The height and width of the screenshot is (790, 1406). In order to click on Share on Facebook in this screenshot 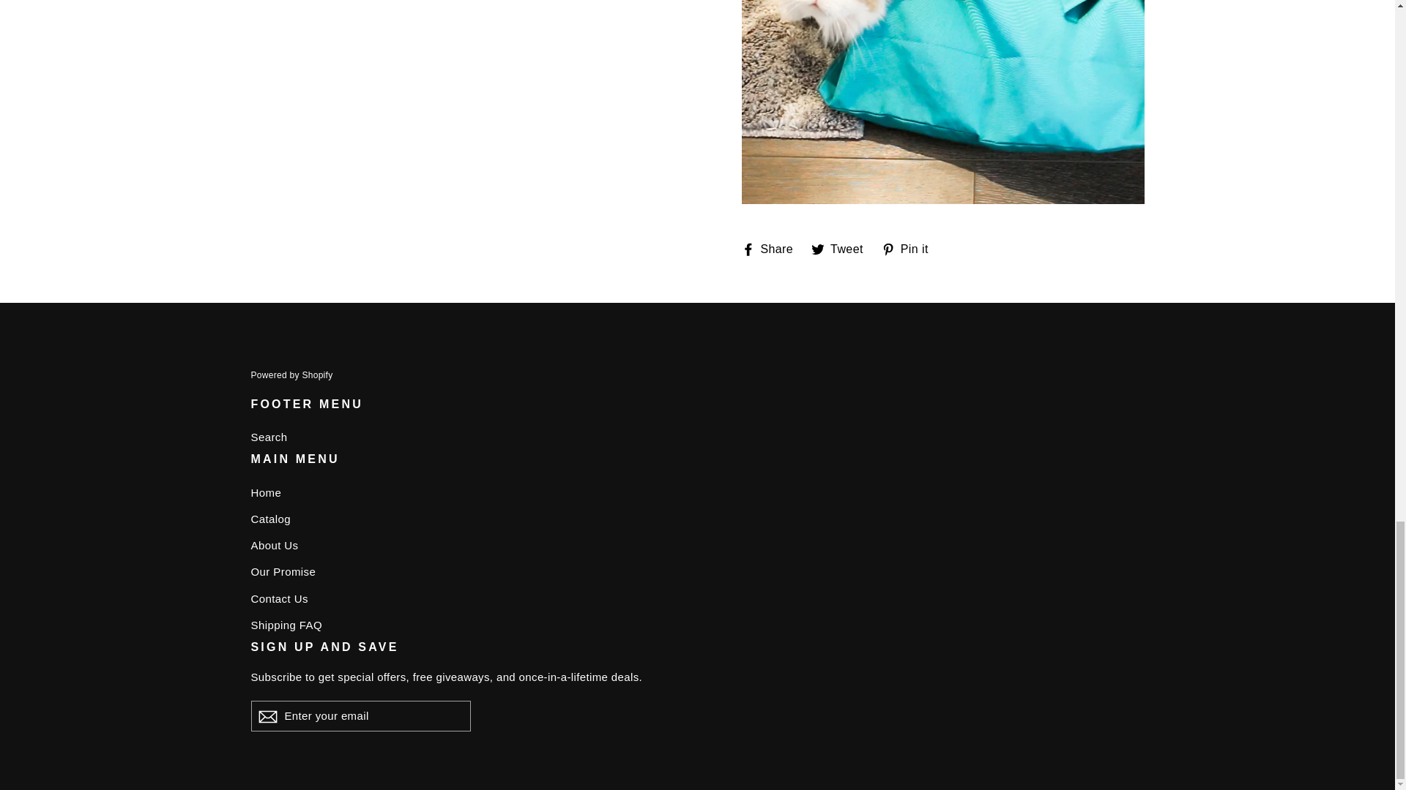, I will do `click(772, 249)`.